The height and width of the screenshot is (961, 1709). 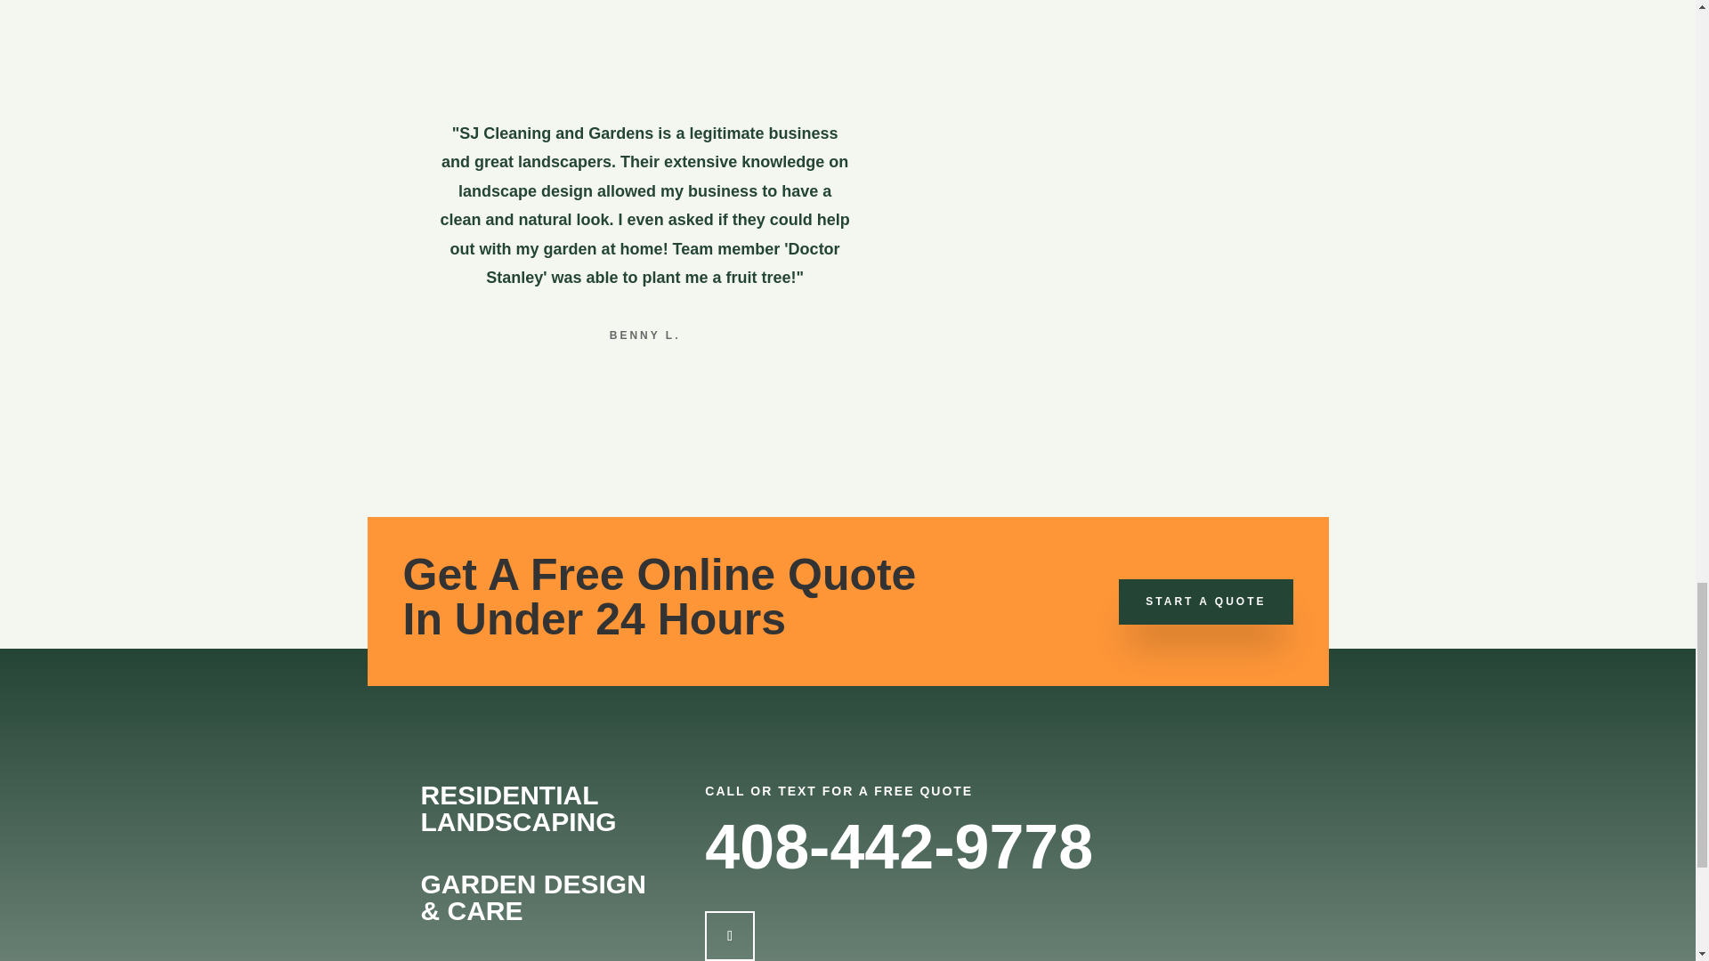 What do you see at coordinates (1205, 602) in the screenshot?
I see `START A QUOTE` at bounding box center [1205, 602].